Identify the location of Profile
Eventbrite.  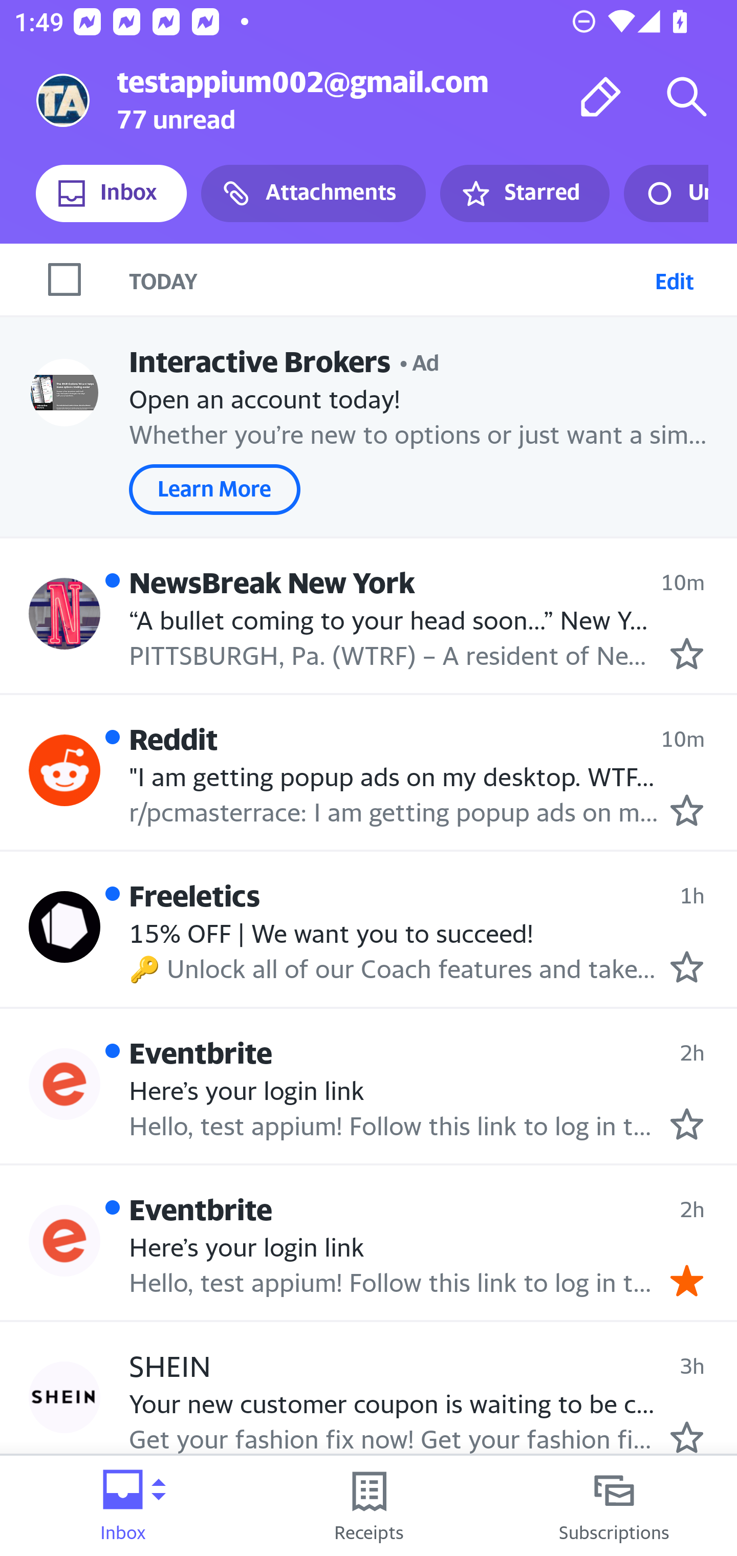
(64, 1240).